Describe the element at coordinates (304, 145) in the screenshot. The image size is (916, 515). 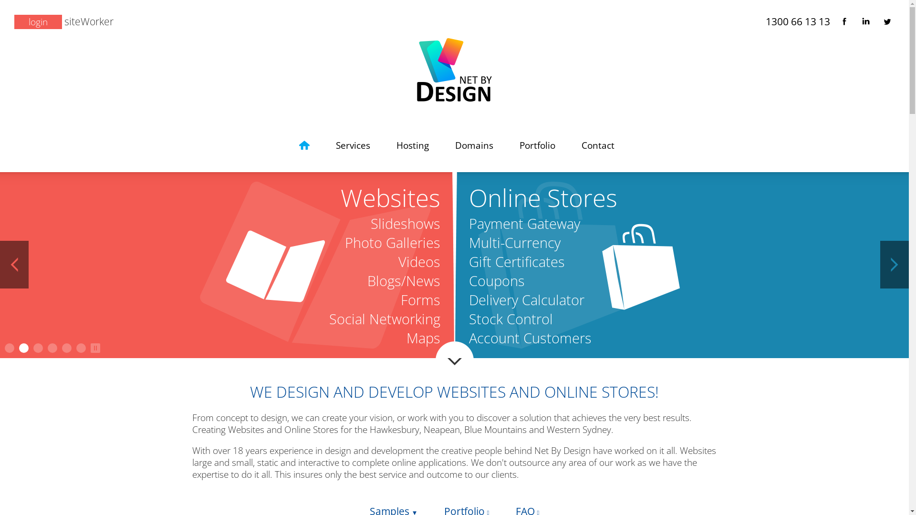
I see `Home` at that location.